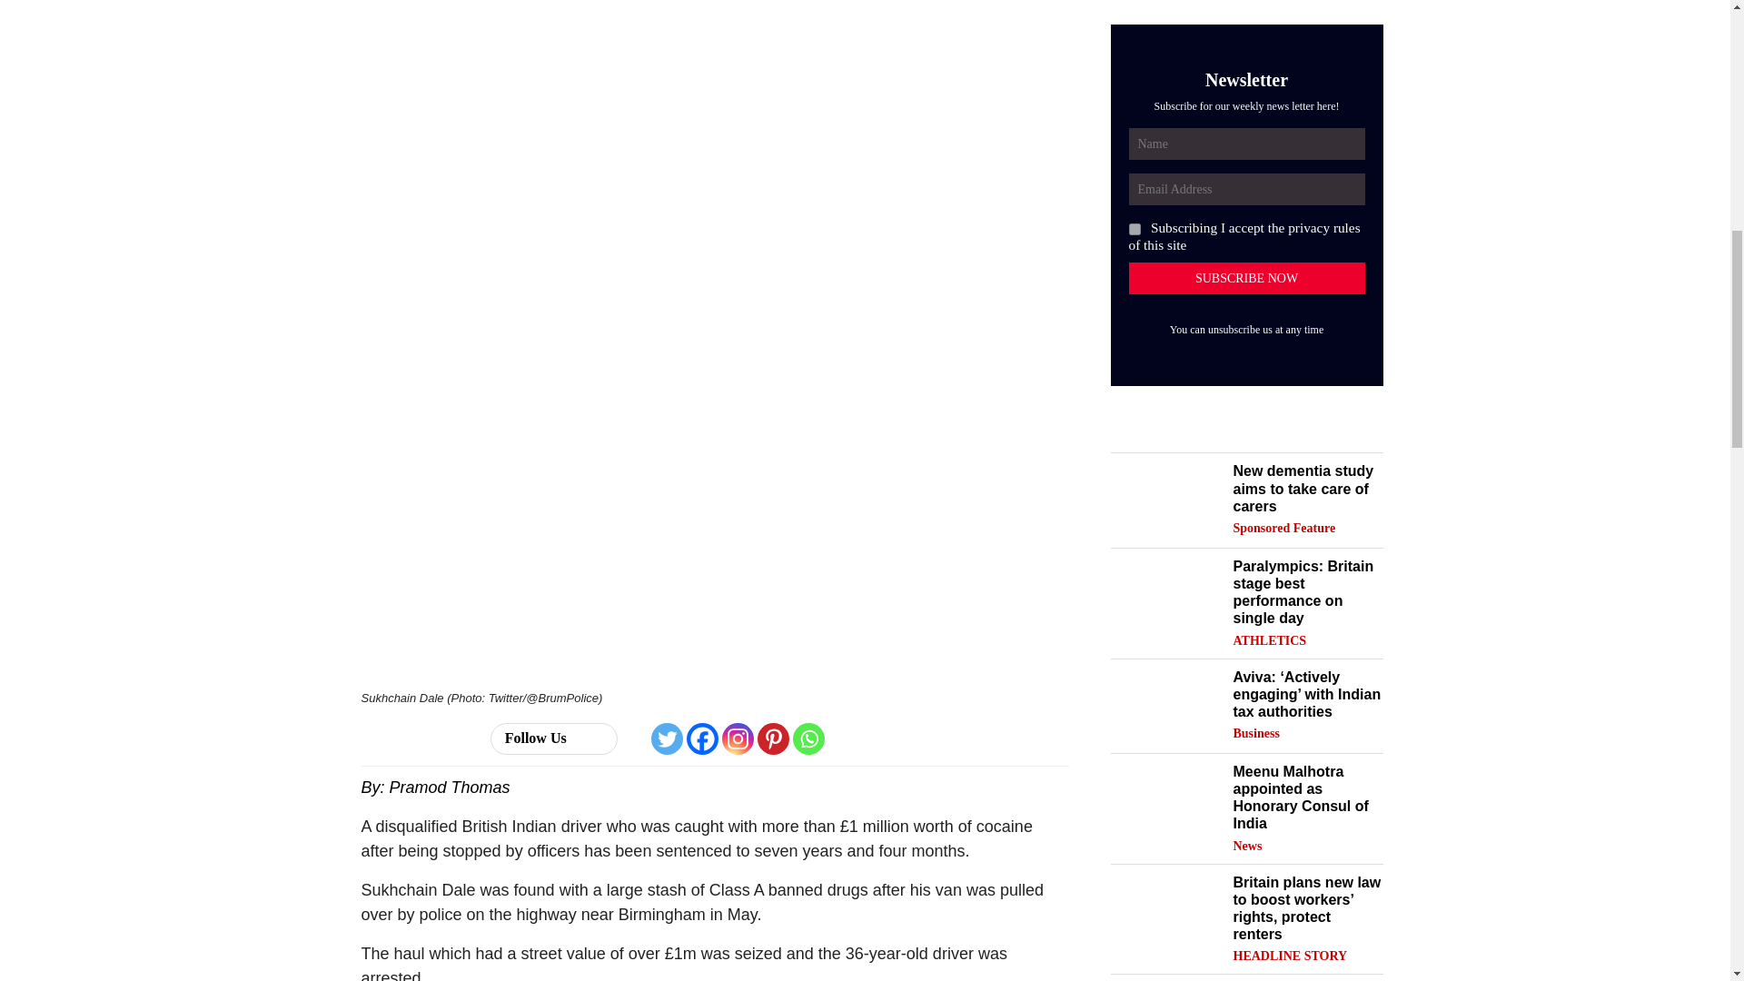 The width and height of the screenshot is (1744, 981). I want to click on Instagram, so click(738, 738).